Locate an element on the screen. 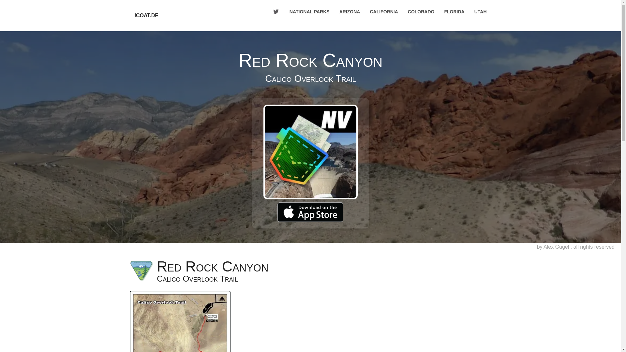 This screenshot has height=352, width=626. COLORADO is located at coordinates (421, 12).